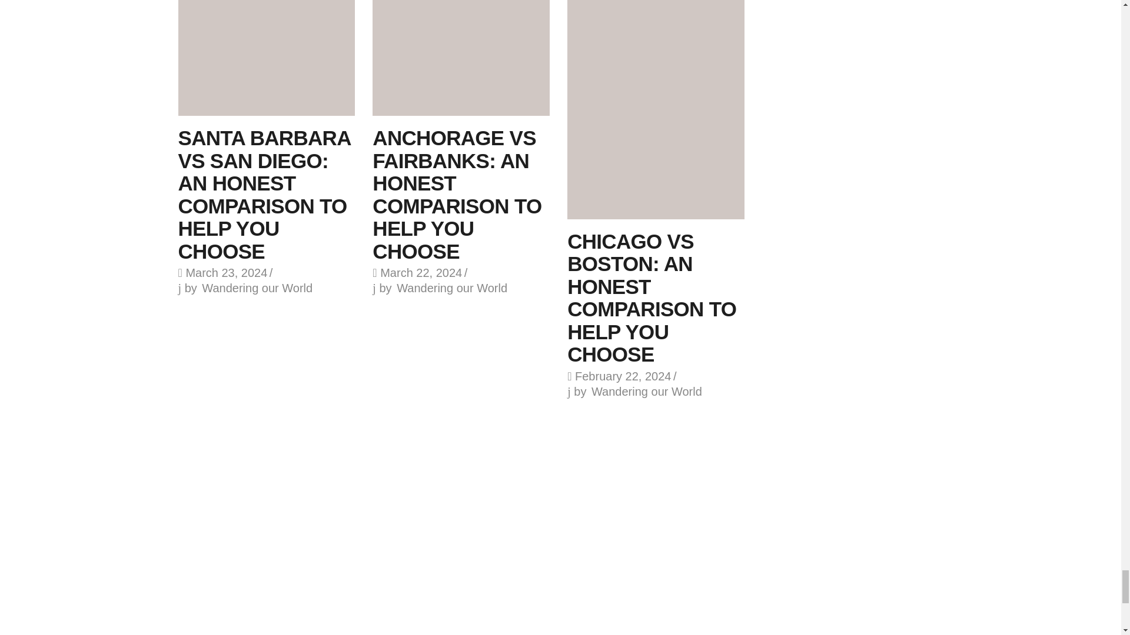  What do you see at coordinates (652, 298) in the screenshot?
I see `Chicago vs Boston: An Honest Comparison To Help You Choose` at bounding box center [652, 298].